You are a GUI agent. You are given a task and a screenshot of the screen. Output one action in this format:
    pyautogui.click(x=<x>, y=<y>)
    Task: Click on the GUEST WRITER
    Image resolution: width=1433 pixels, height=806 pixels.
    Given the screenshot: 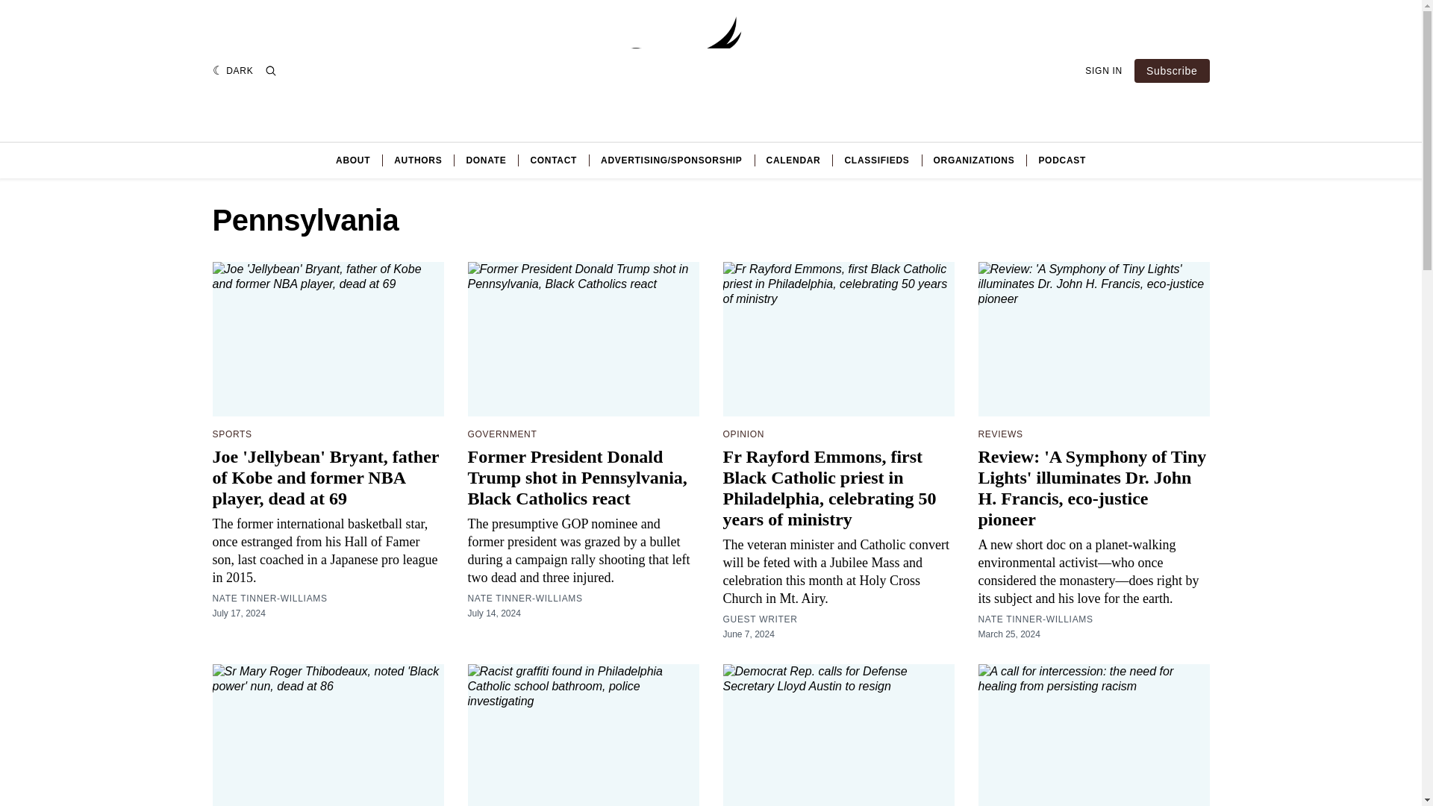 What is the action you would take?
    pyautogui.click(x=759, y=619)
    